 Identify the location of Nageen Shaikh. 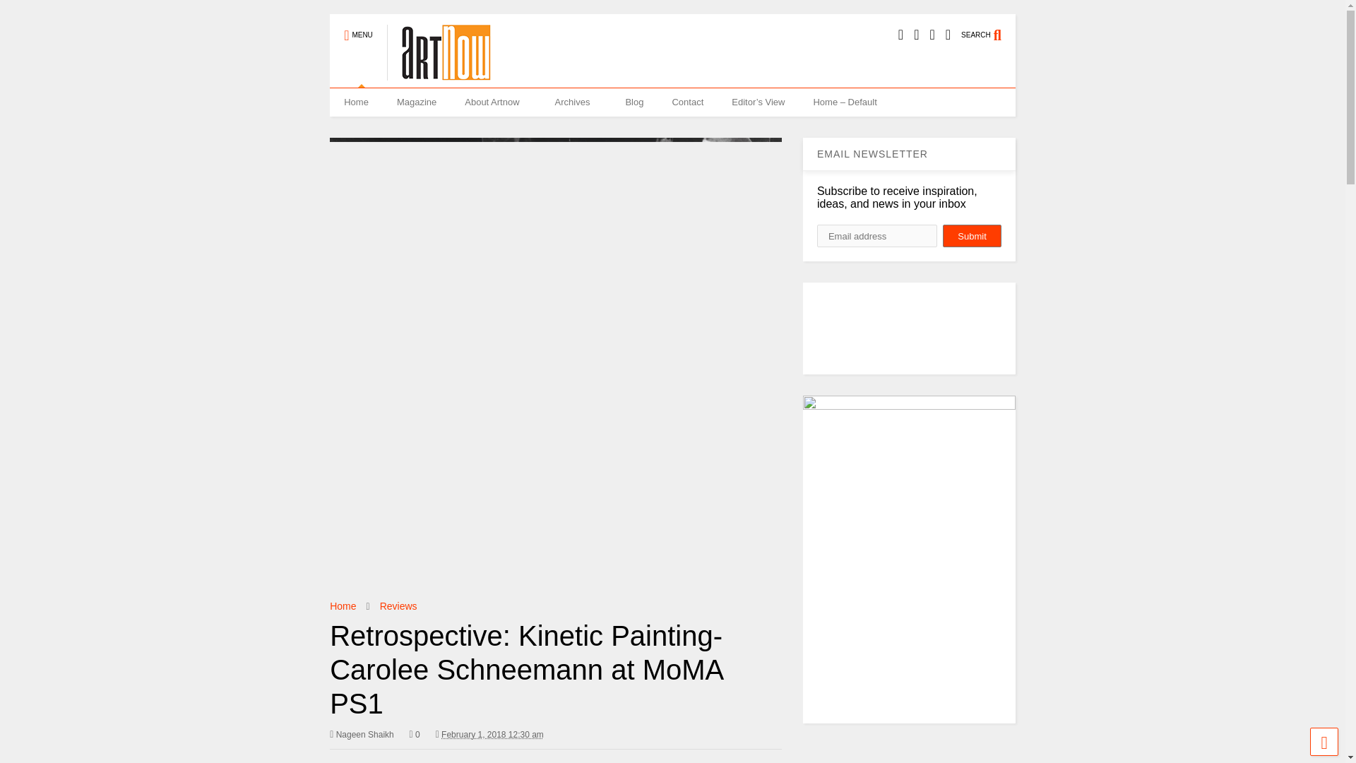
(362, 735).